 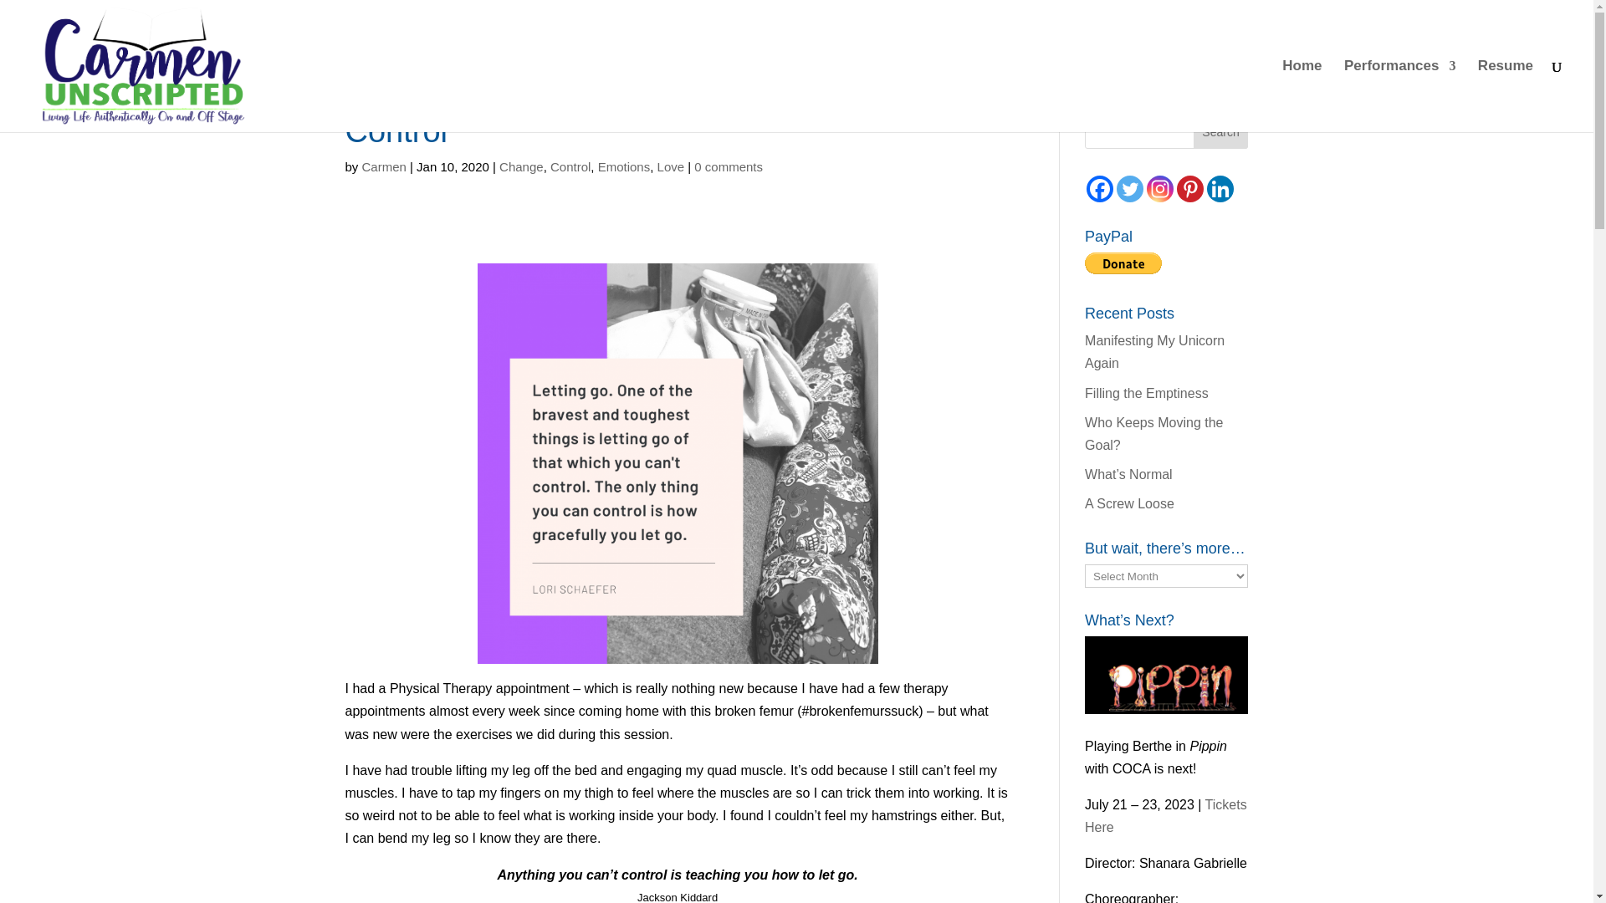 I want to click on Facebook, so click(x=1099, y=188).